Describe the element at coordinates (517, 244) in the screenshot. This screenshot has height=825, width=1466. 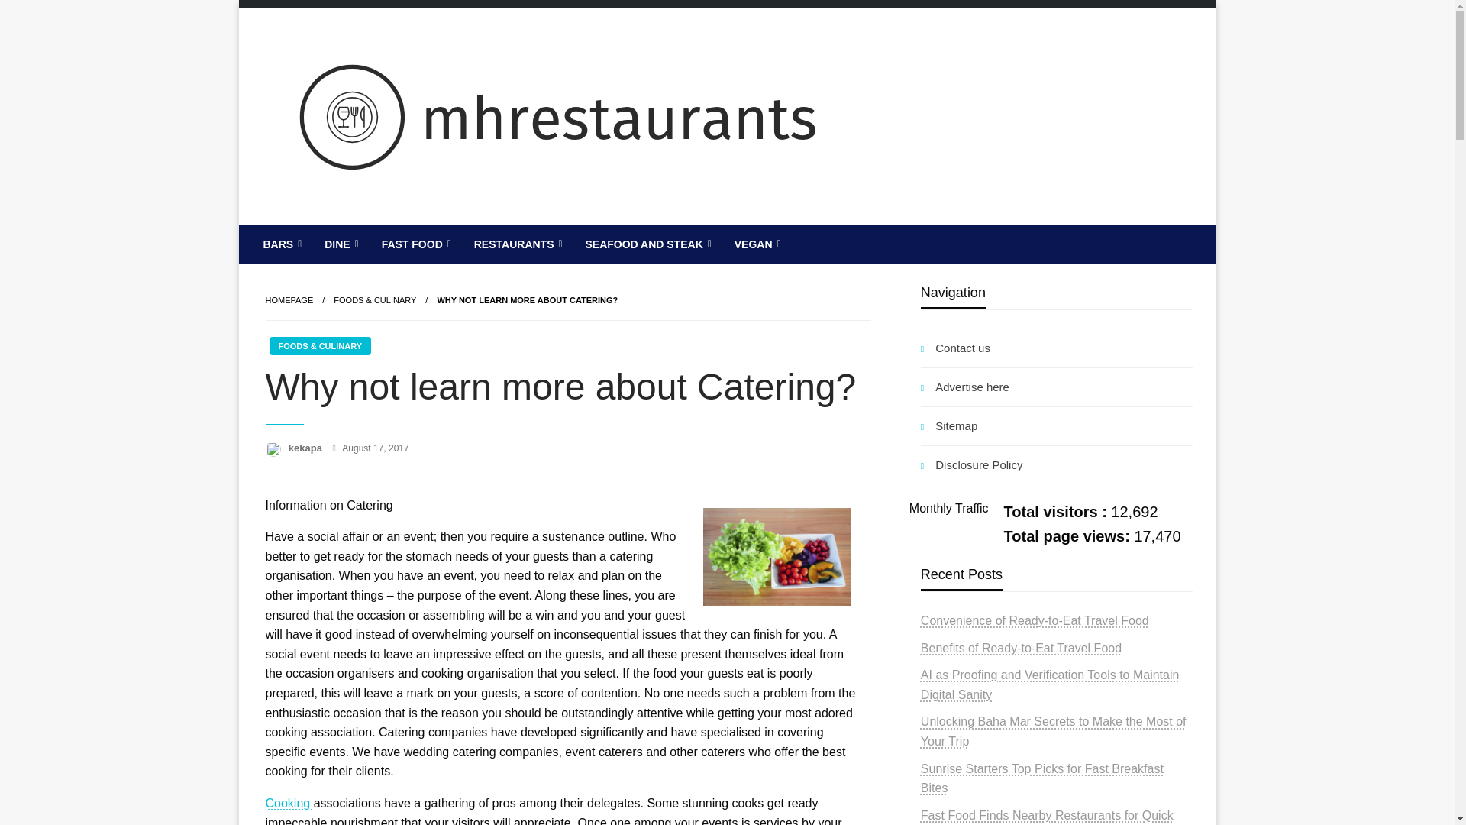
I see `RESTAURANTS` at that location.